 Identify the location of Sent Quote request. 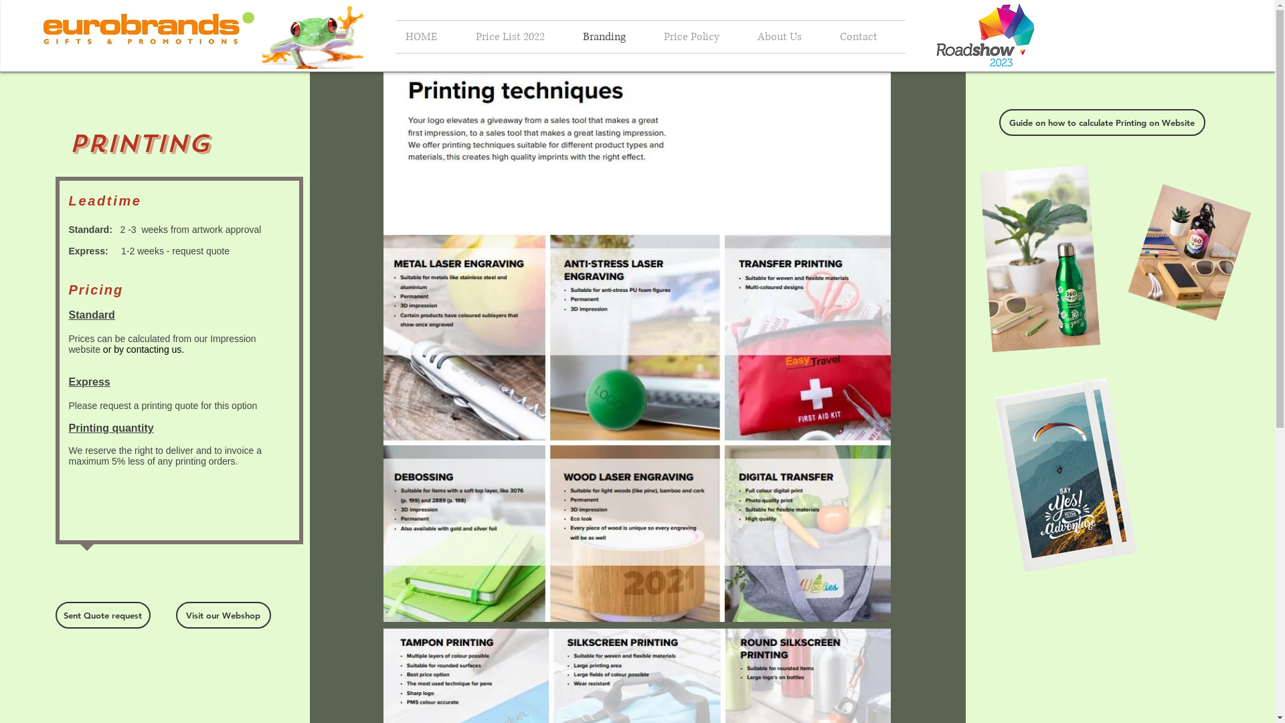
(102, 615).